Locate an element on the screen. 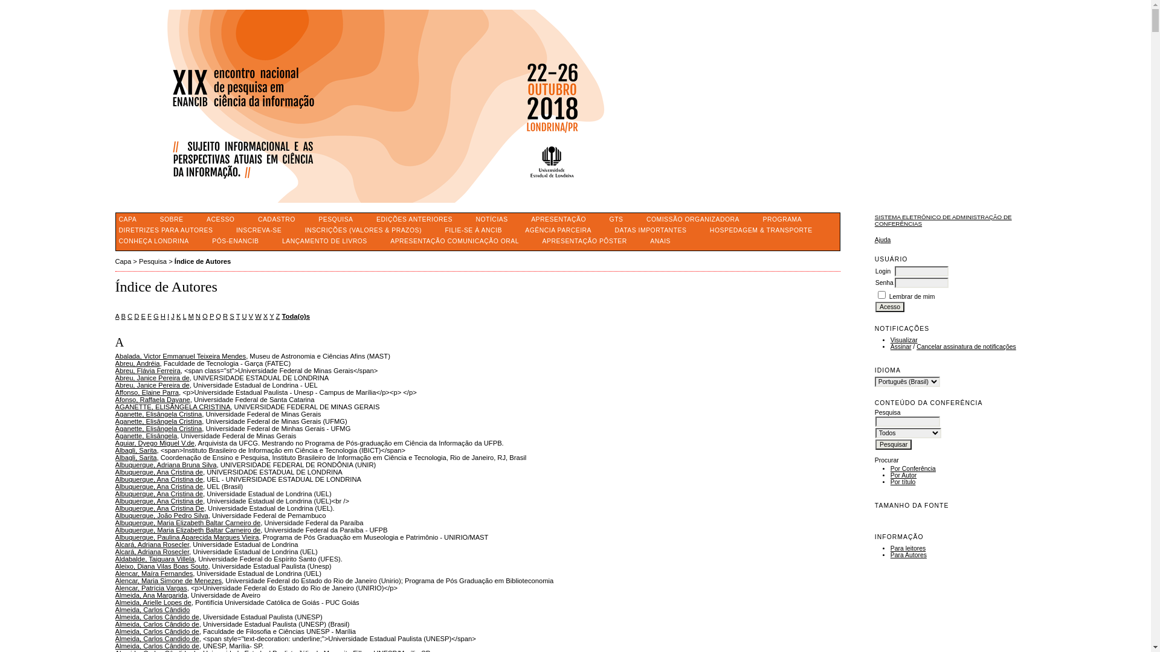  T is located at coordinates (238, 316).